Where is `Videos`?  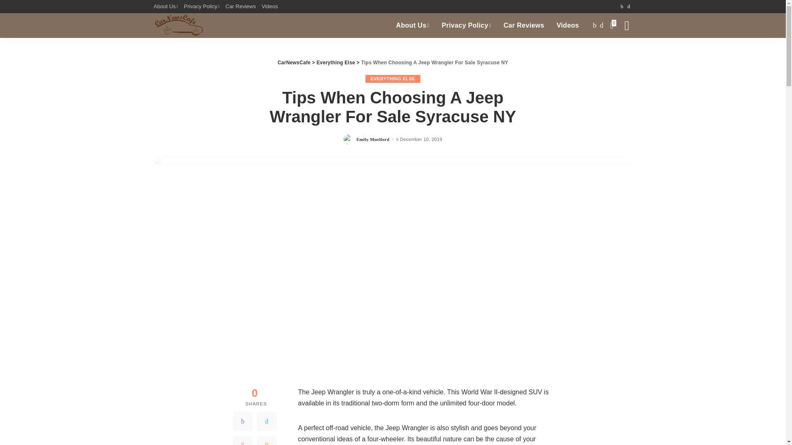
Videos is located at coordinates (568, 26).